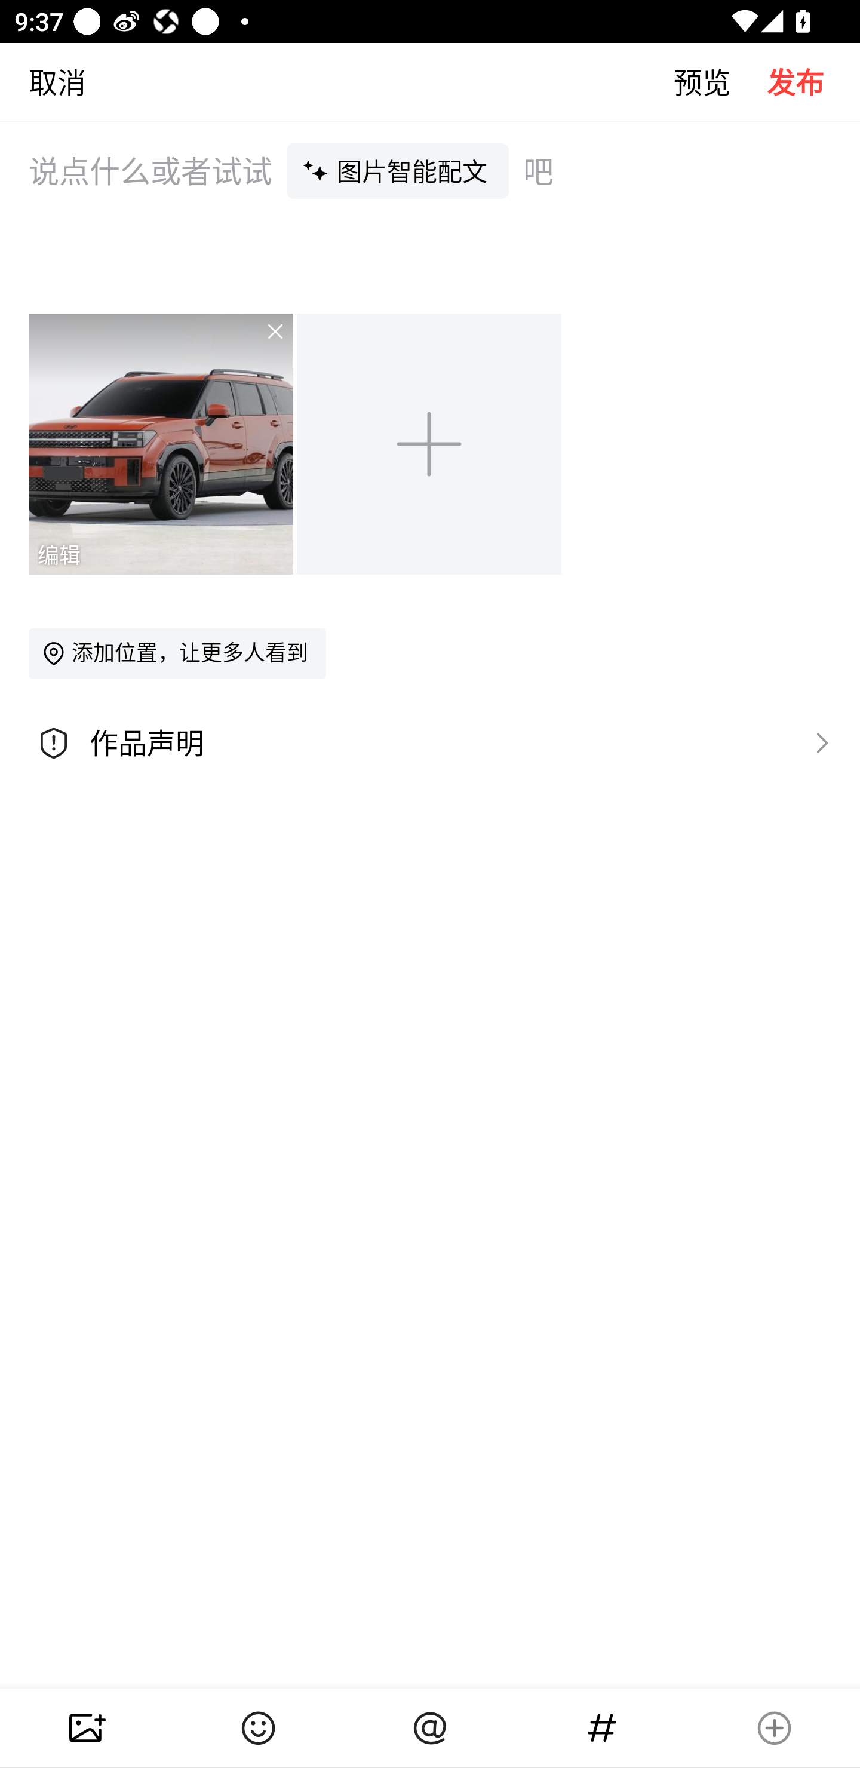  I want to click on 预览, so click(720, 81).